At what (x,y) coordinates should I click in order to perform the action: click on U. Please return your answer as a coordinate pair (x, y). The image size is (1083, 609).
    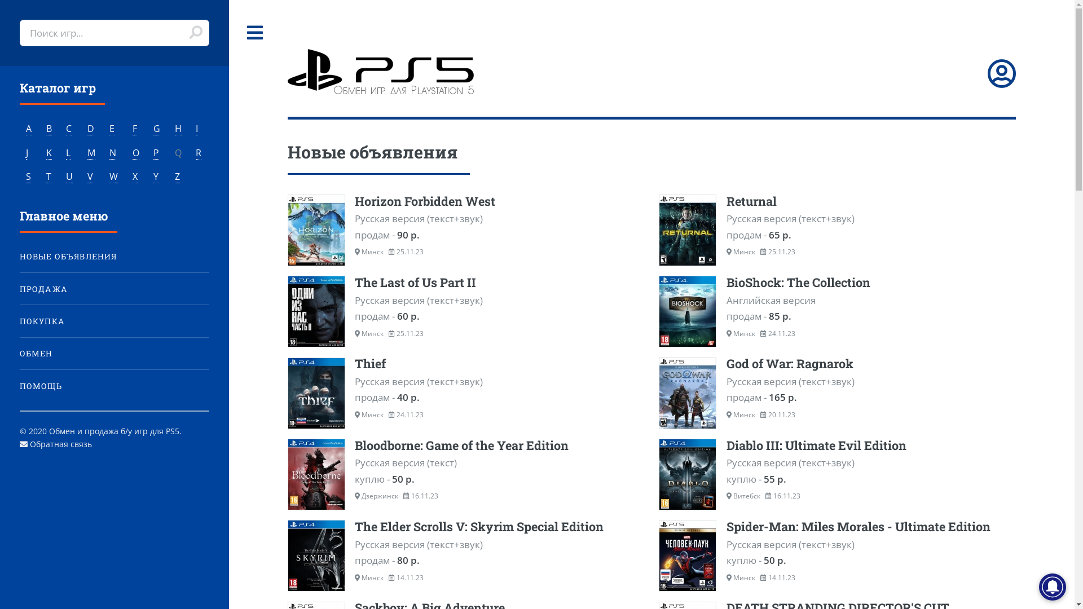
    Looking at the image, I should click on (69, 177).